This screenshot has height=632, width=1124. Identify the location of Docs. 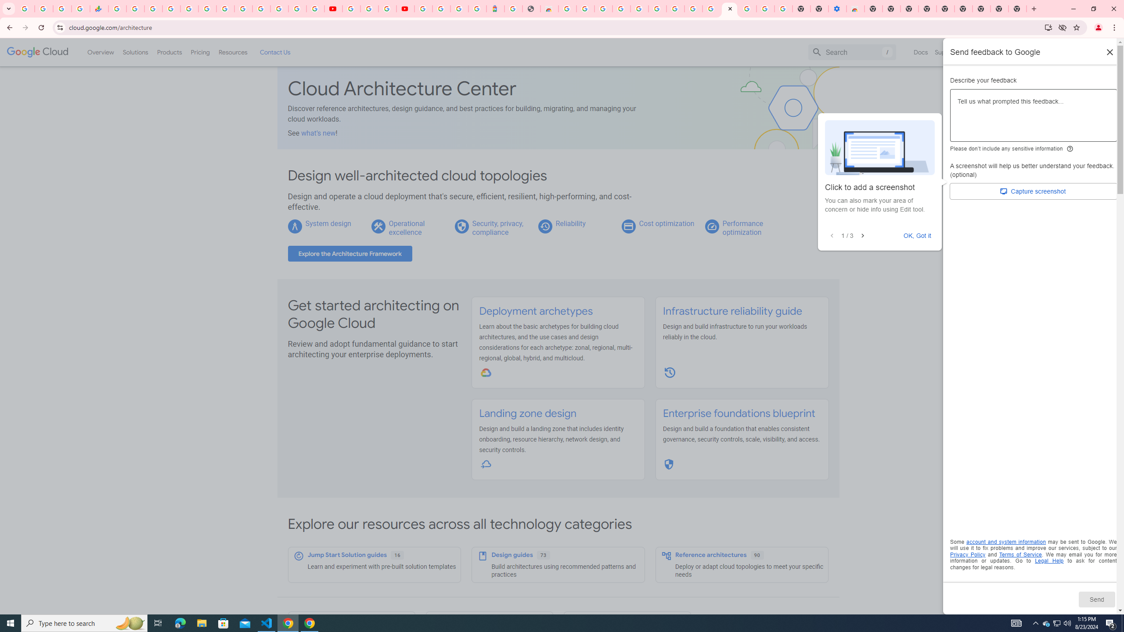
(921, 52).